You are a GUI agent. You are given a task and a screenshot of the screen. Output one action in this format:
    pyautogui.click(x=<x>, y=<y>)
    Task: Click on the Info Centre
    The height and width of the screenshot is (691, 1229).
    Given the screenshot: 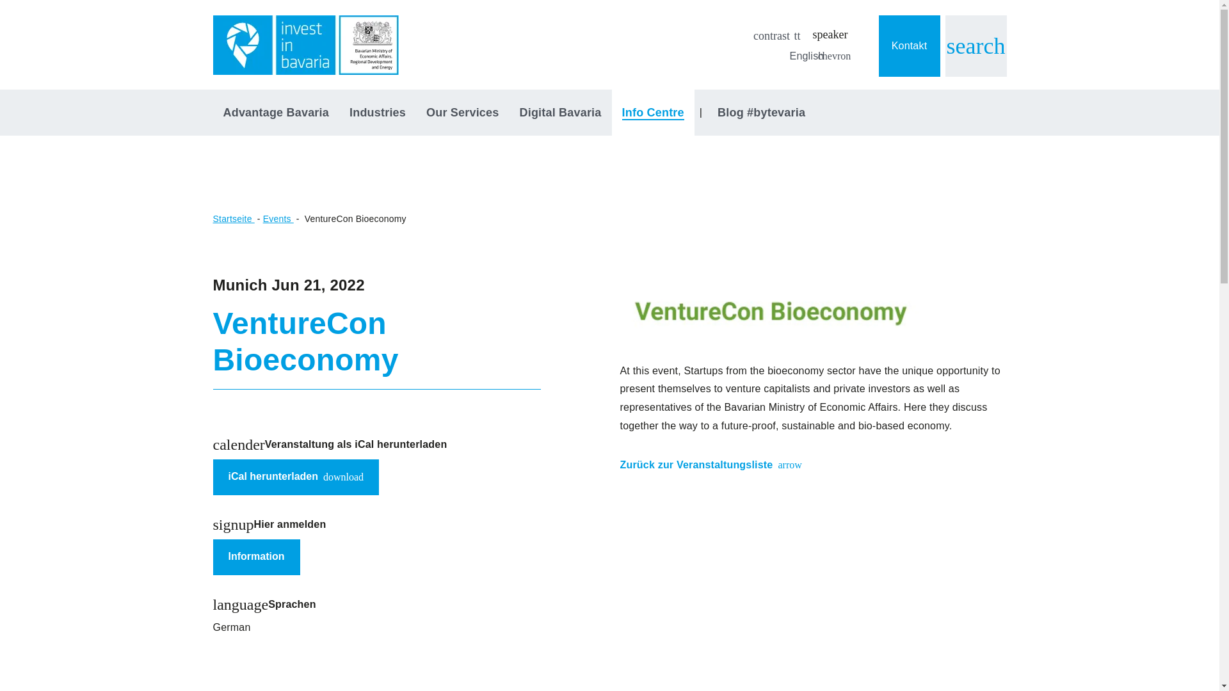 What is the action you would take?
    pyautogui.click(x=653, y=113)
    